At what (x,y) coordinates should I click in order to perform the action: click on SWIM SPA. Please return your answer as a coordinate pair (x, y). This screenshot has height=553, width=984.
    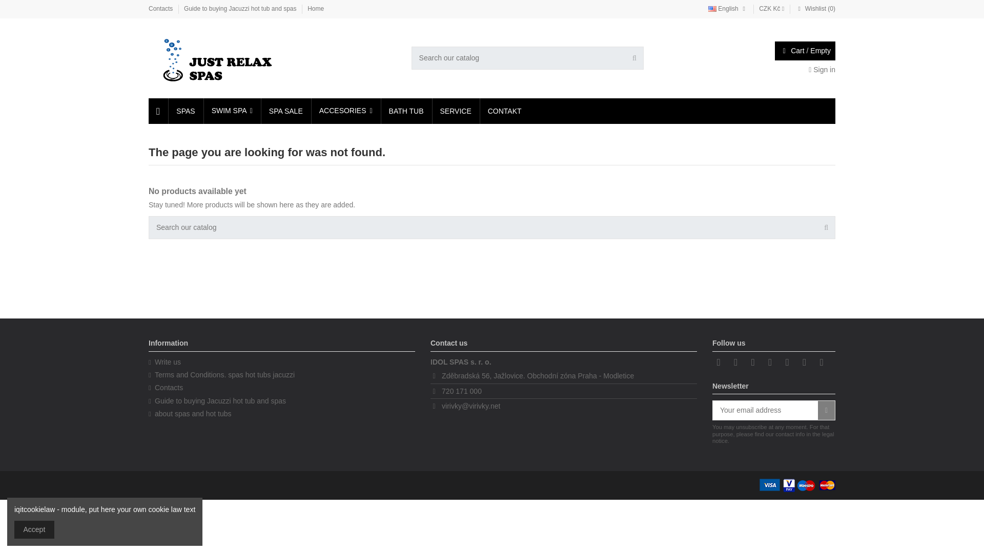
    Looking at the image, I should click on (232, 111).